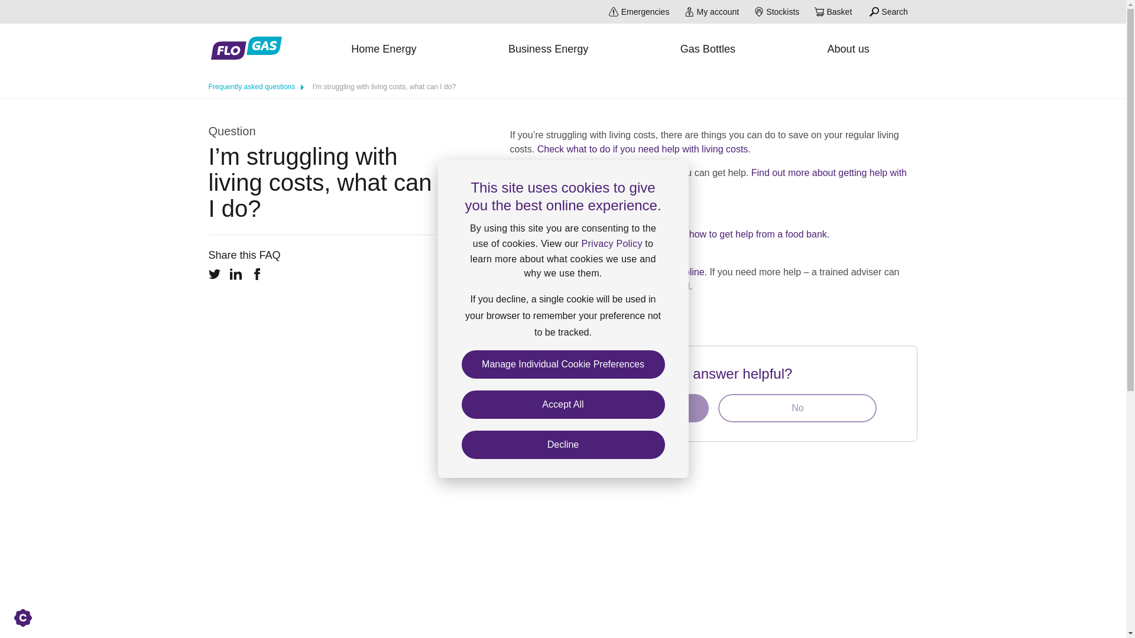 Image resolution: width=1135 pixels, height=638 pixels. What do you see at coordinates (834, 12) in the screenshot?
I see `Basket` at bounding box center [834, 12].